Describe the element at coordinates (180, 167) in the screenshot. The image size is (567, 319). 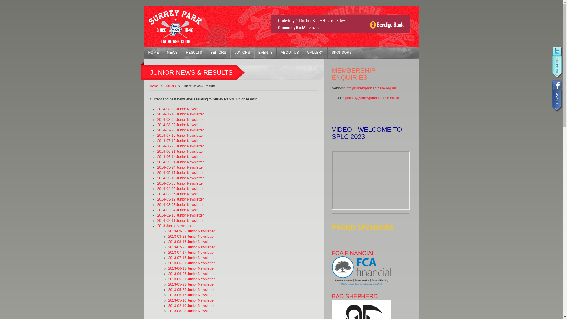
I see `2014-05-24 Junior Newsletter` at that location.